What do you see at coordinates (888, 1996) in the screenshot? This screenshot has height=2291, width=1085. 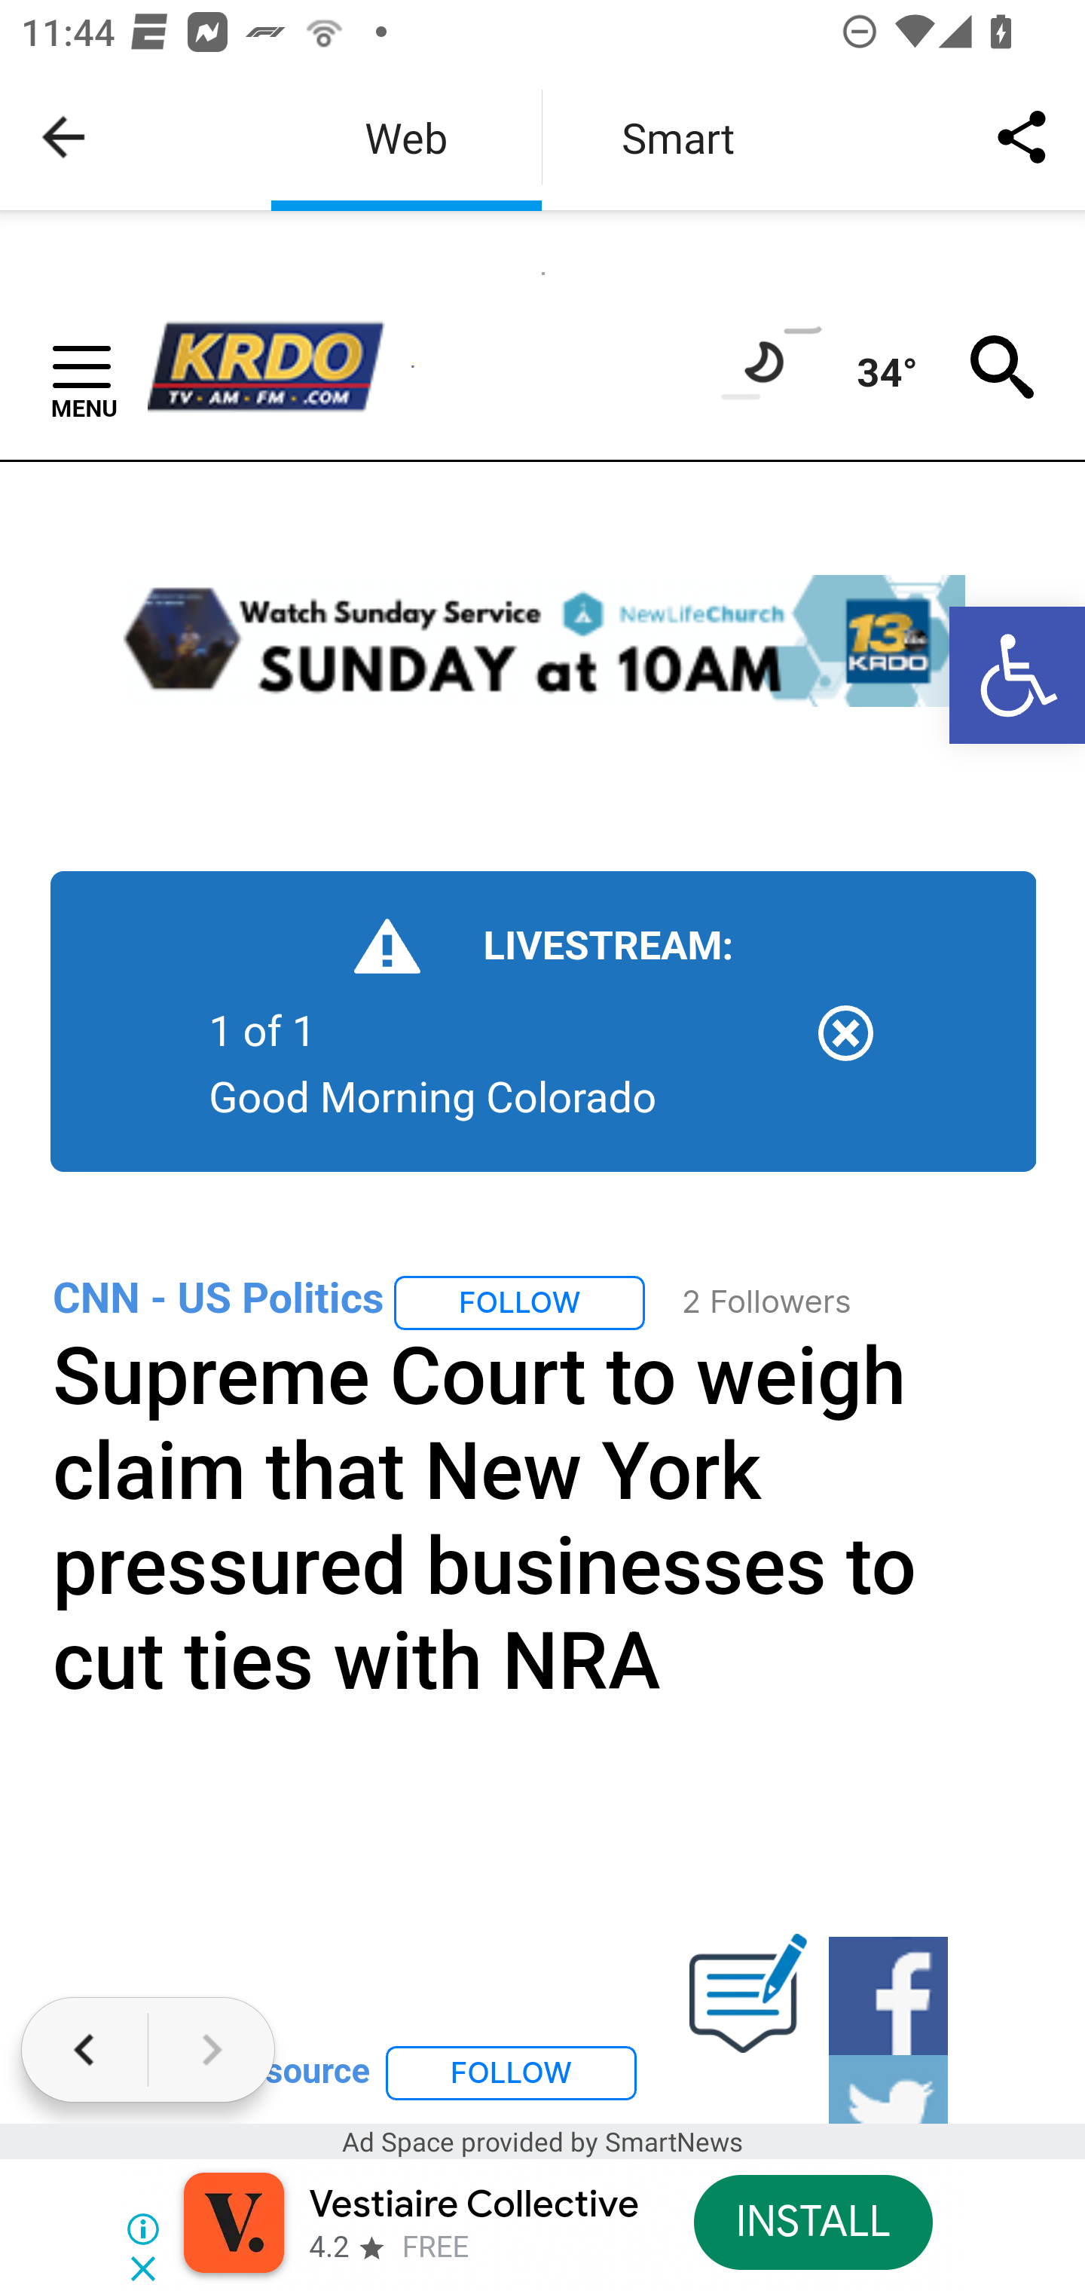 I see `Share on Facebook` at bounding box center [888, 1996].